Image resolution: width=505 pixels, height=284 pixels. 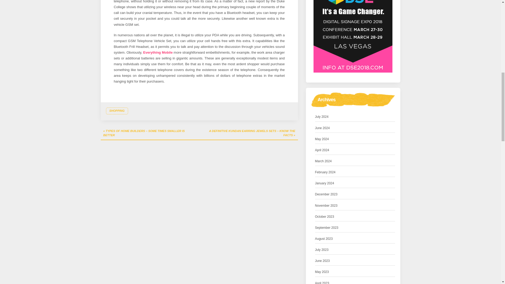 I want to click on June 2023, so click(x=322, y=261).